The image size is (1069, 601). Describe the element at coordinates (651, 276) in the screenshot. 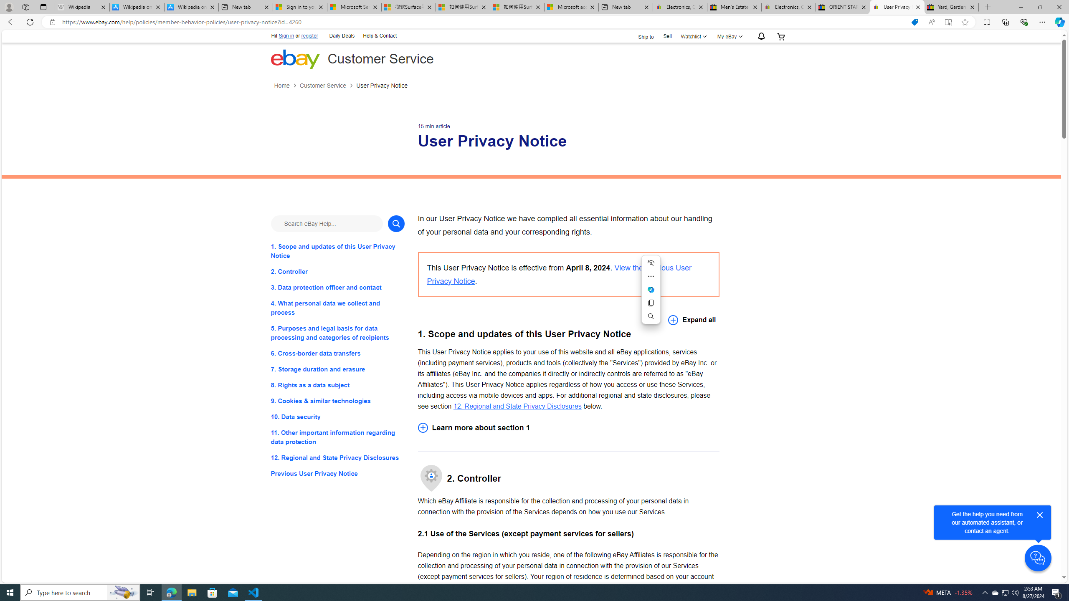

I see `More actions` at that location.